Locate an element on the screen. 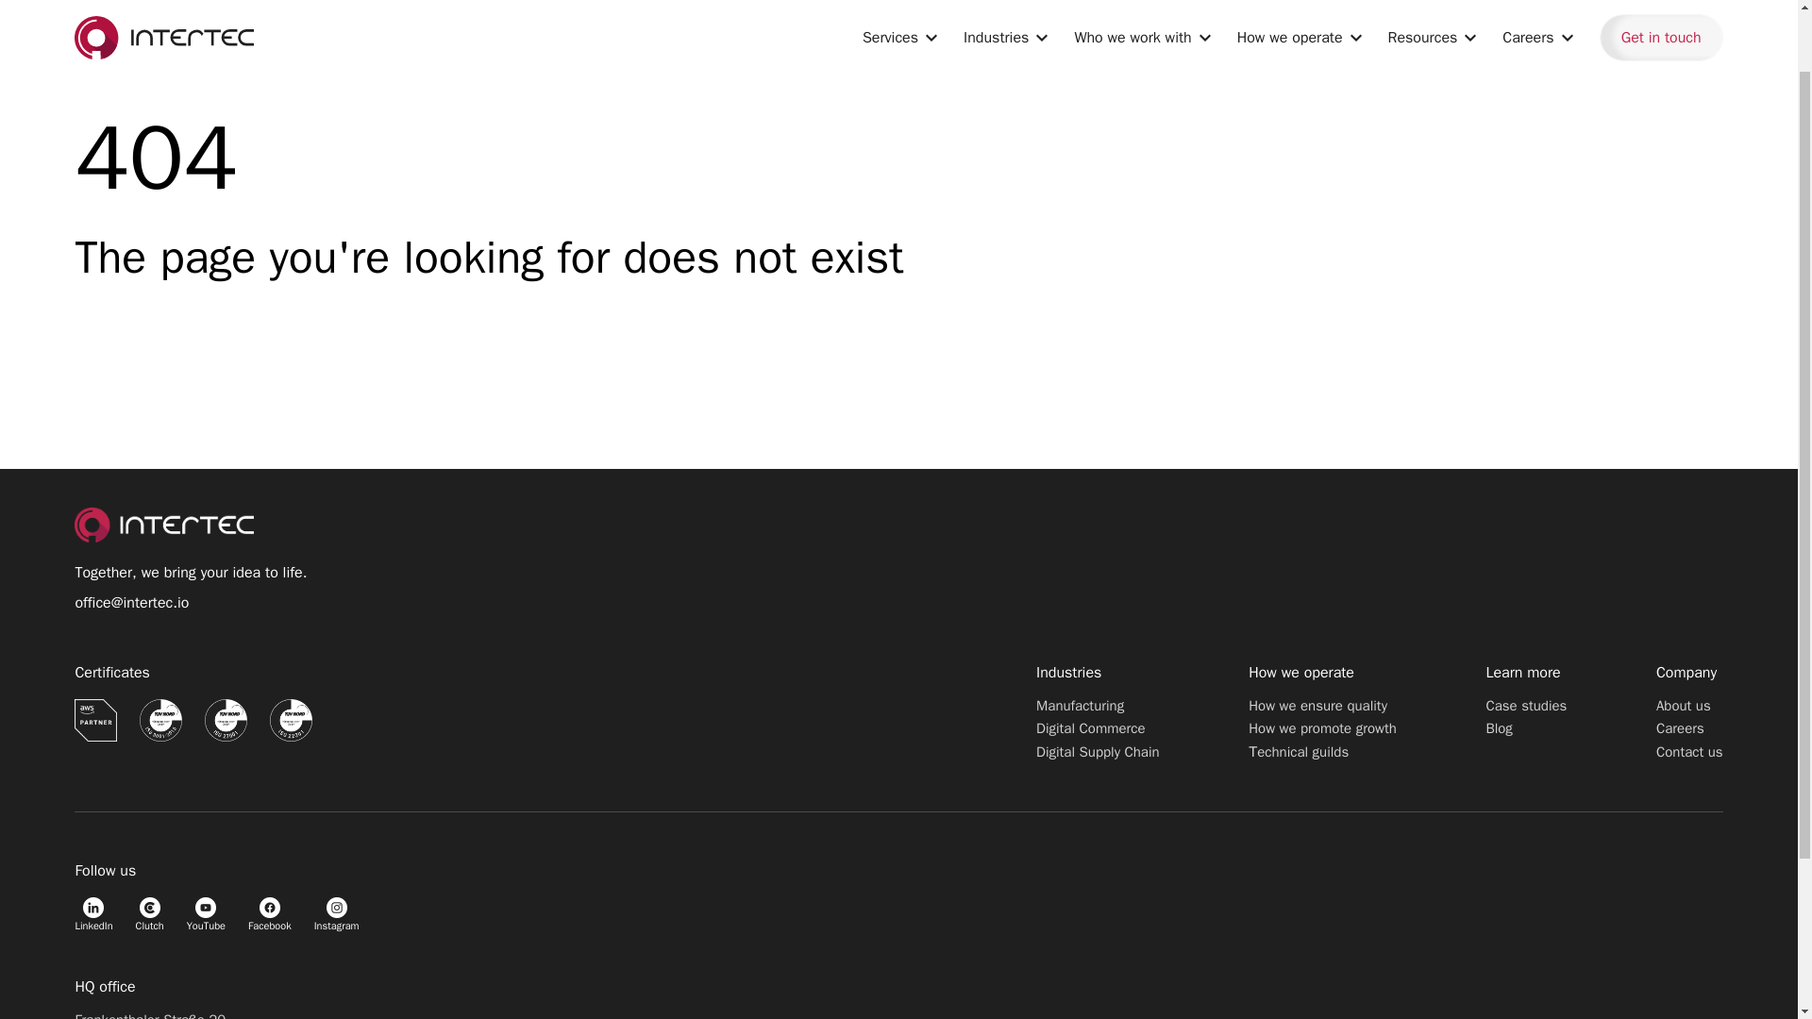 This screenshot has height=1019, width=1812. Blog is located at coordinates (1499, 727).